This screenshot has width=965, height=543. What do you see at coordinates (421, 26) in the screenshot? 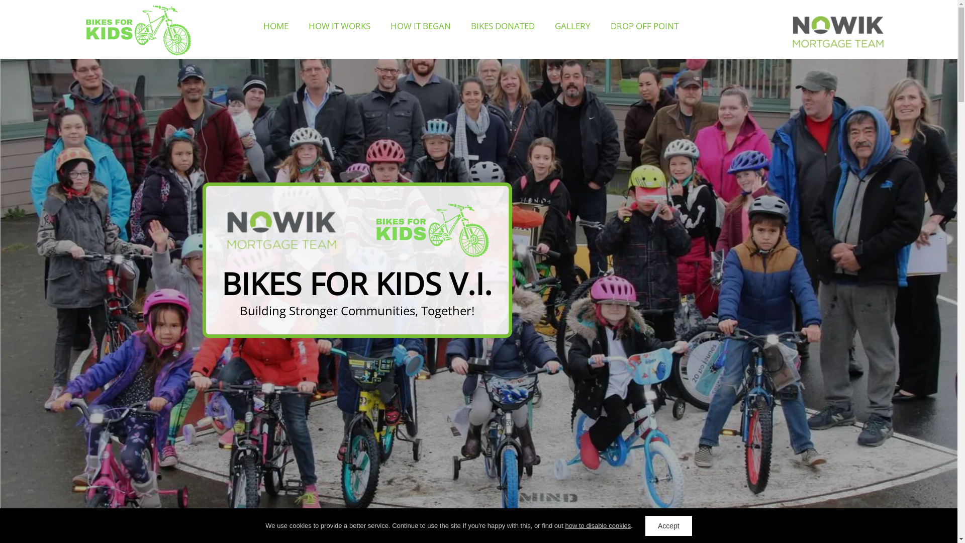
I see `HOW IT BEGAN` at bounding box center [421, 26].